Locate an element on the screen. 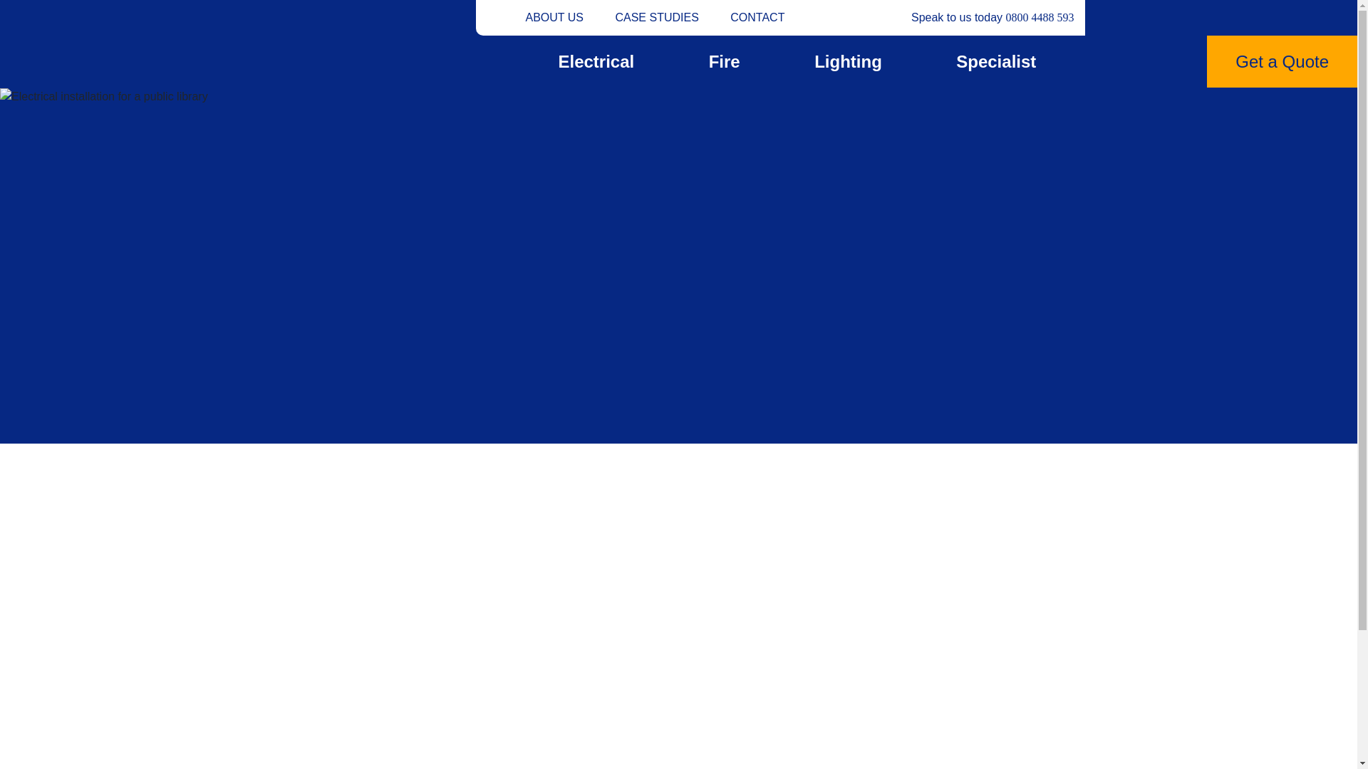 This screenshot has width=1368, height=769. ABOUT US is located at coordinates (554, 17).